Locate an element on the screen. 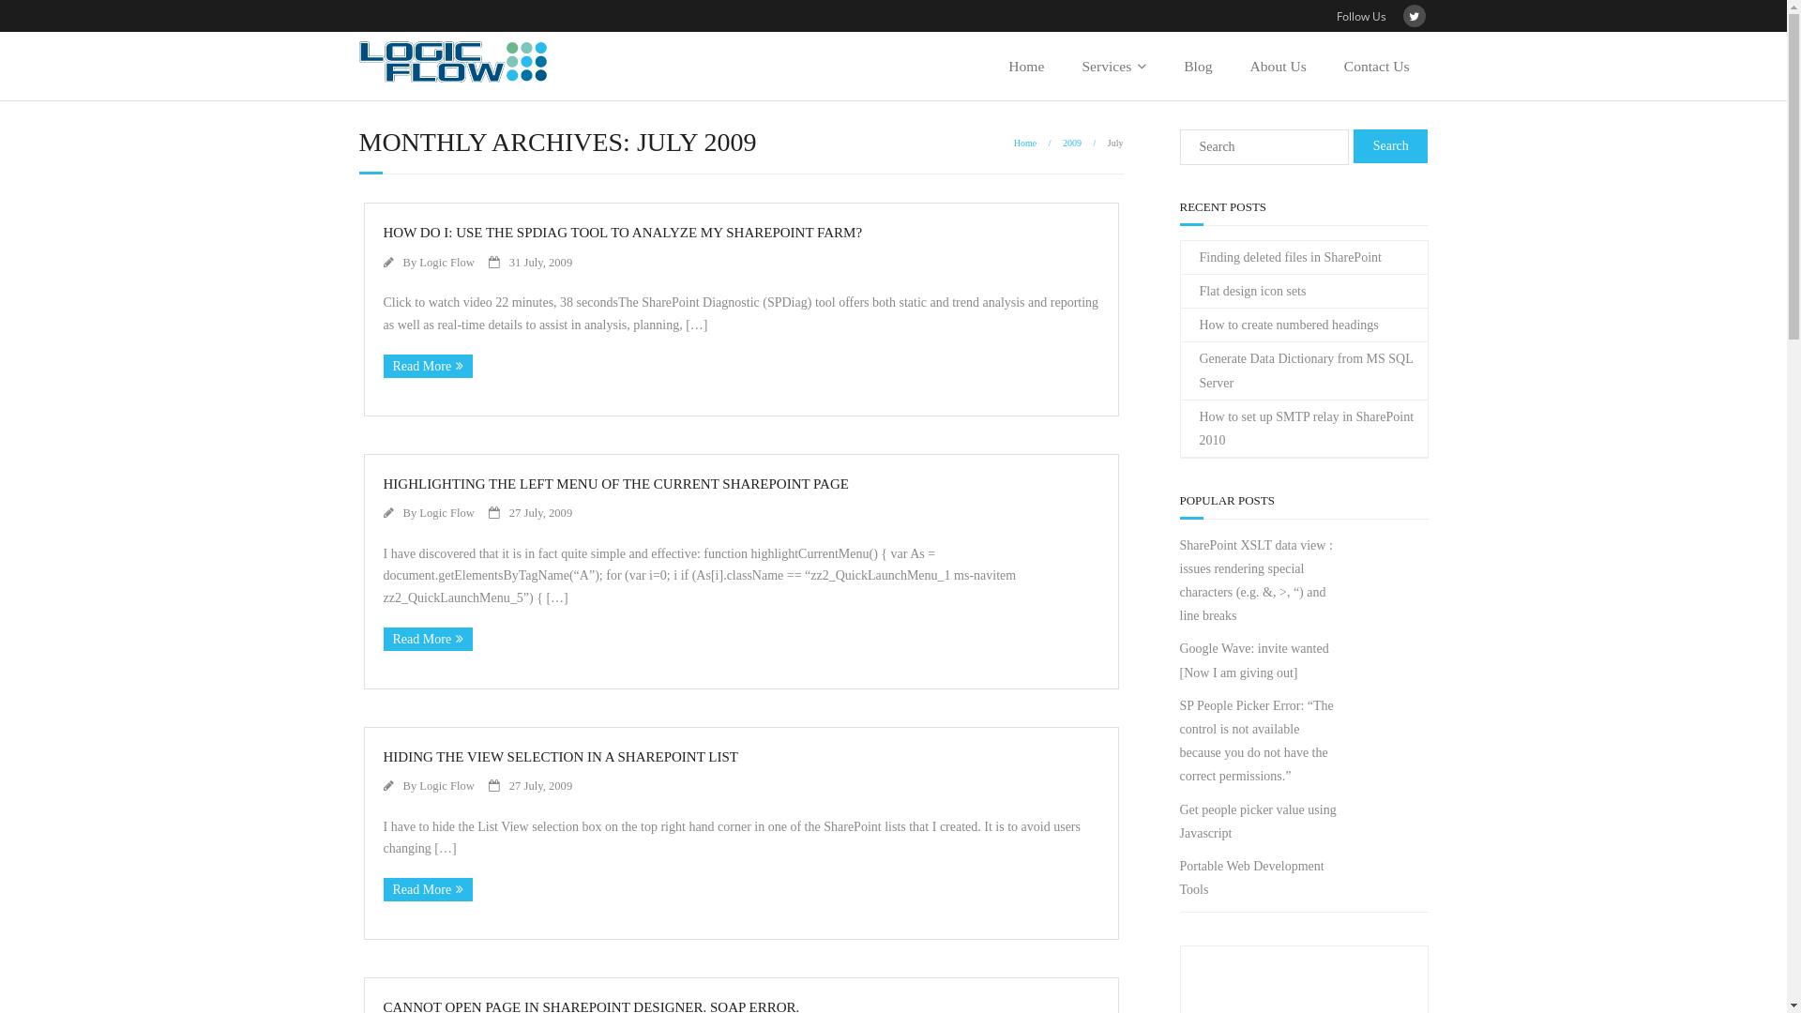 This screenshot has height=1013, width=1801. HOW DO I: USE THE SPDIAG TOOL TO ANALYZE MY SHAREPOINT FARM? is located at coordinates (623, 233).